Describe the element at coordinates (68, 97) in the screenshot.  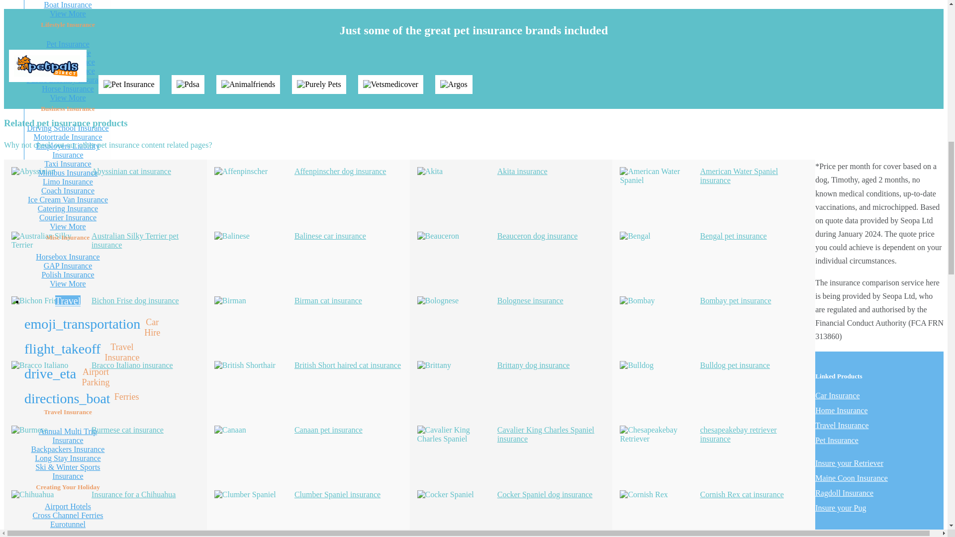
I see `View More` at that location.